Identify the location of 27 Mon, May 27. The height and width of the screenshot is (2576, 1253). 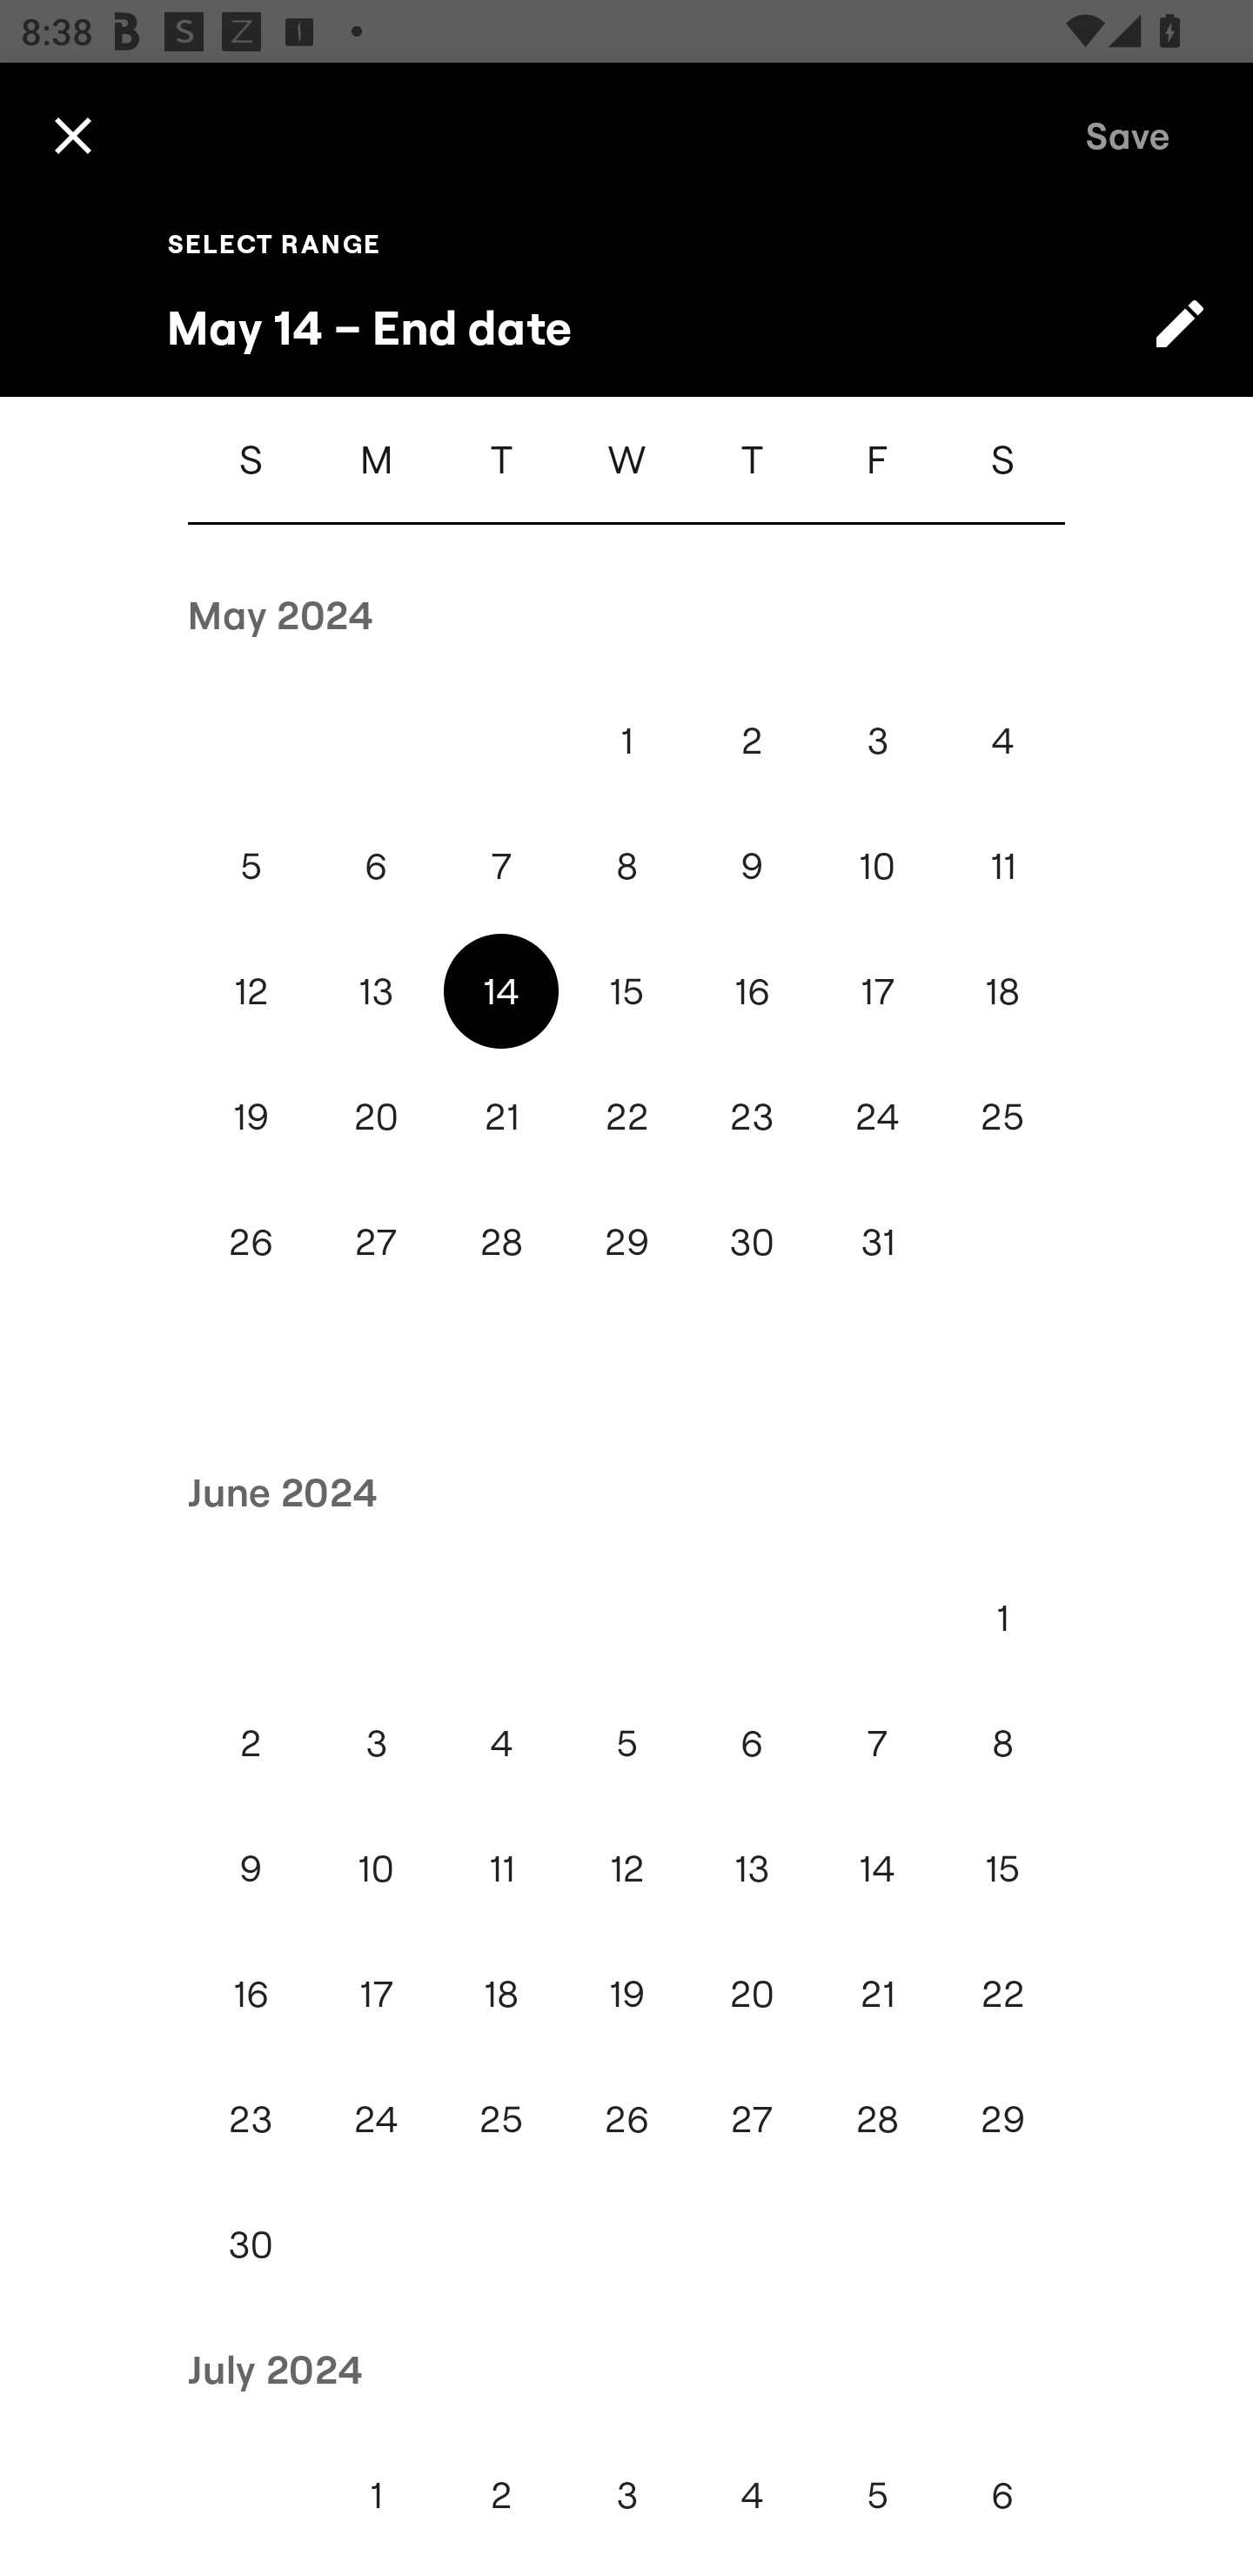
(376, 1241).